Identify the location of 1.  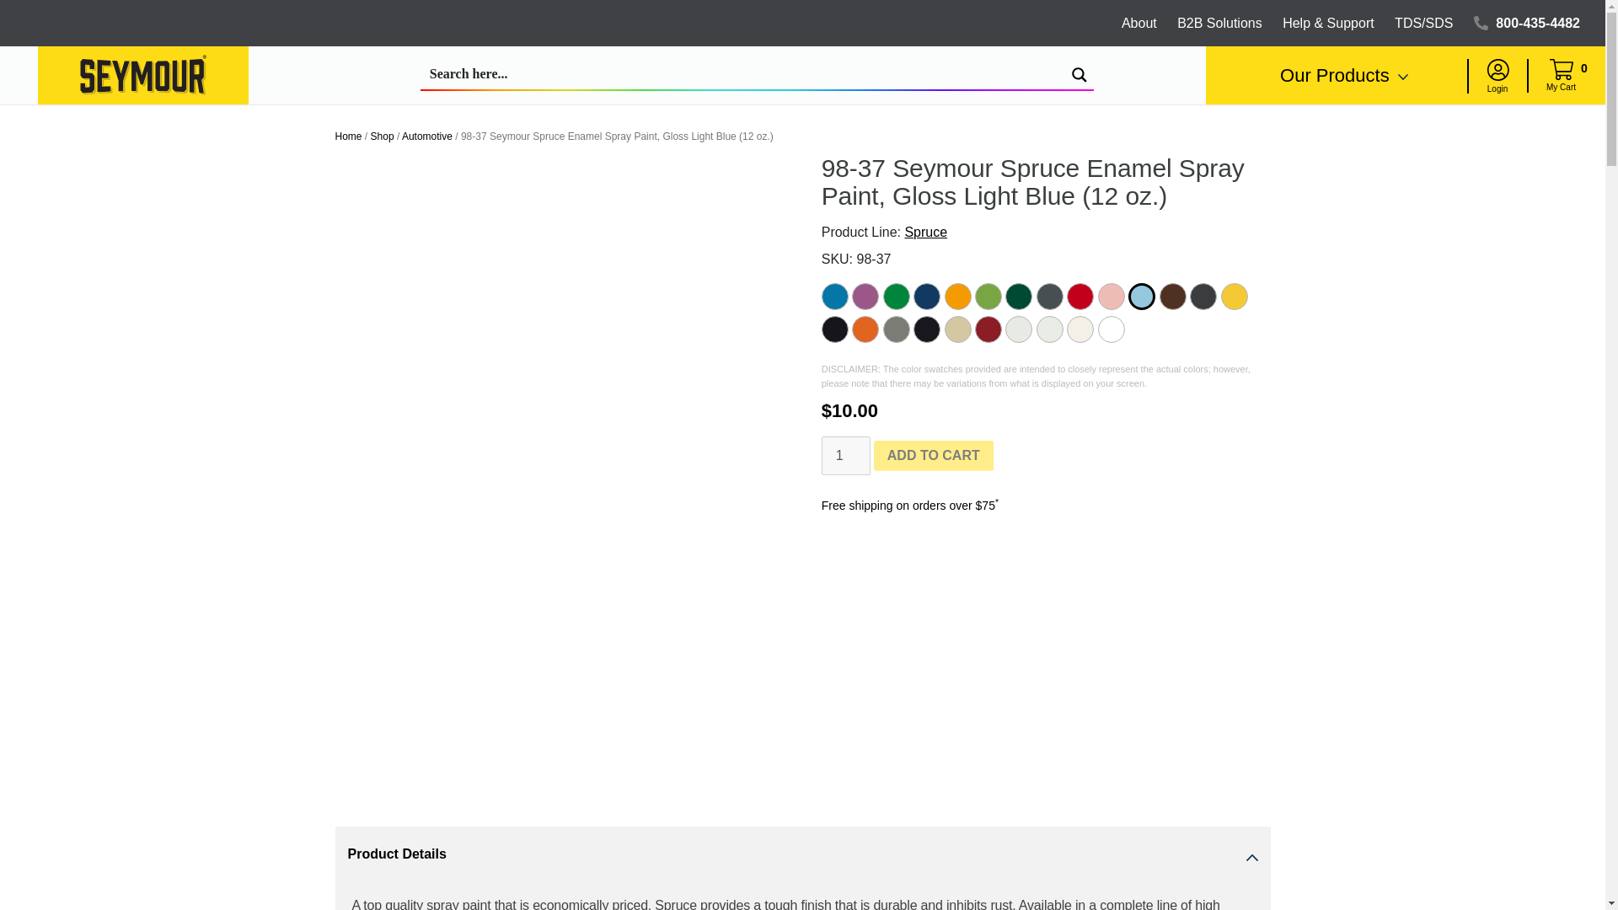
(846, 455).